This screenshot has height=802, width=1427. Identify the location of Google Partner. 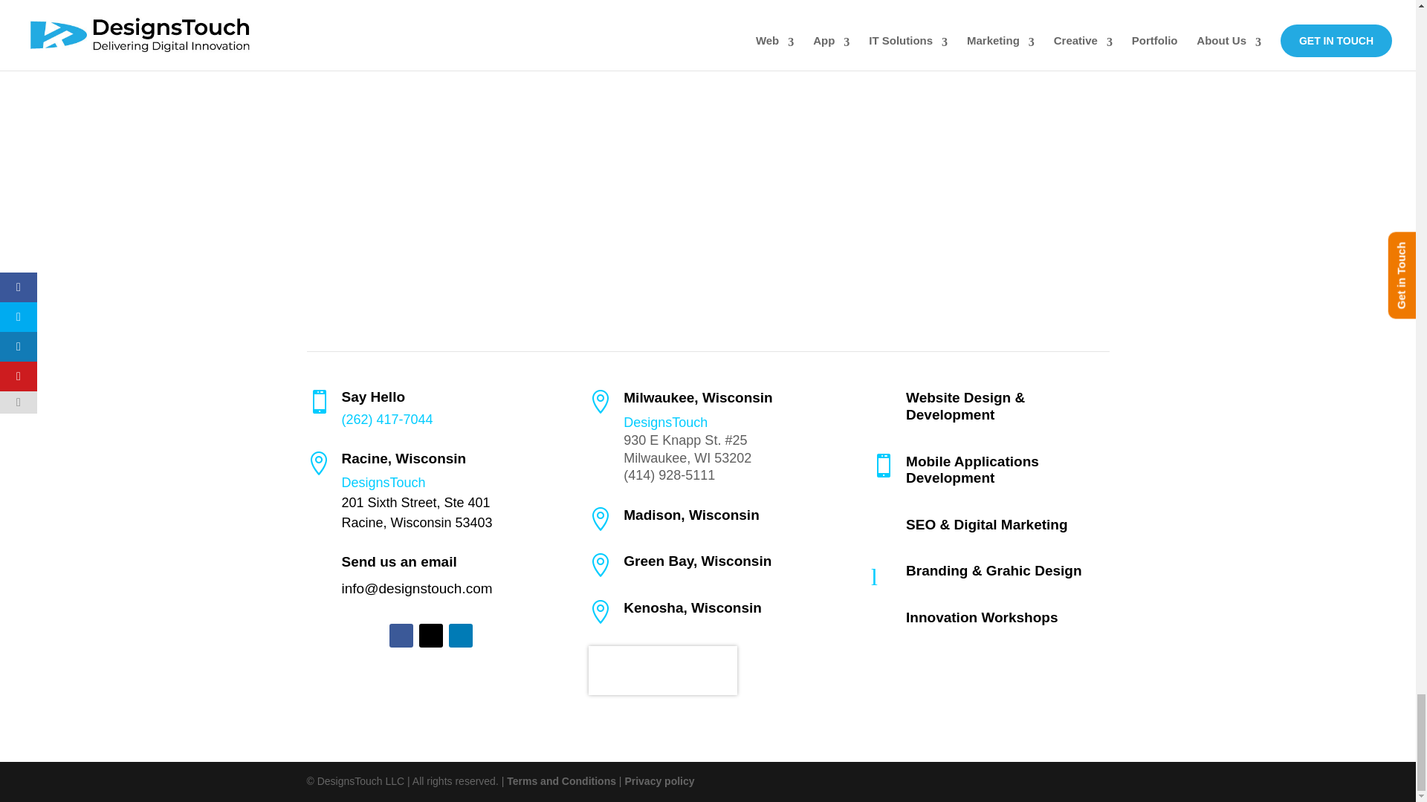
(389, 247).